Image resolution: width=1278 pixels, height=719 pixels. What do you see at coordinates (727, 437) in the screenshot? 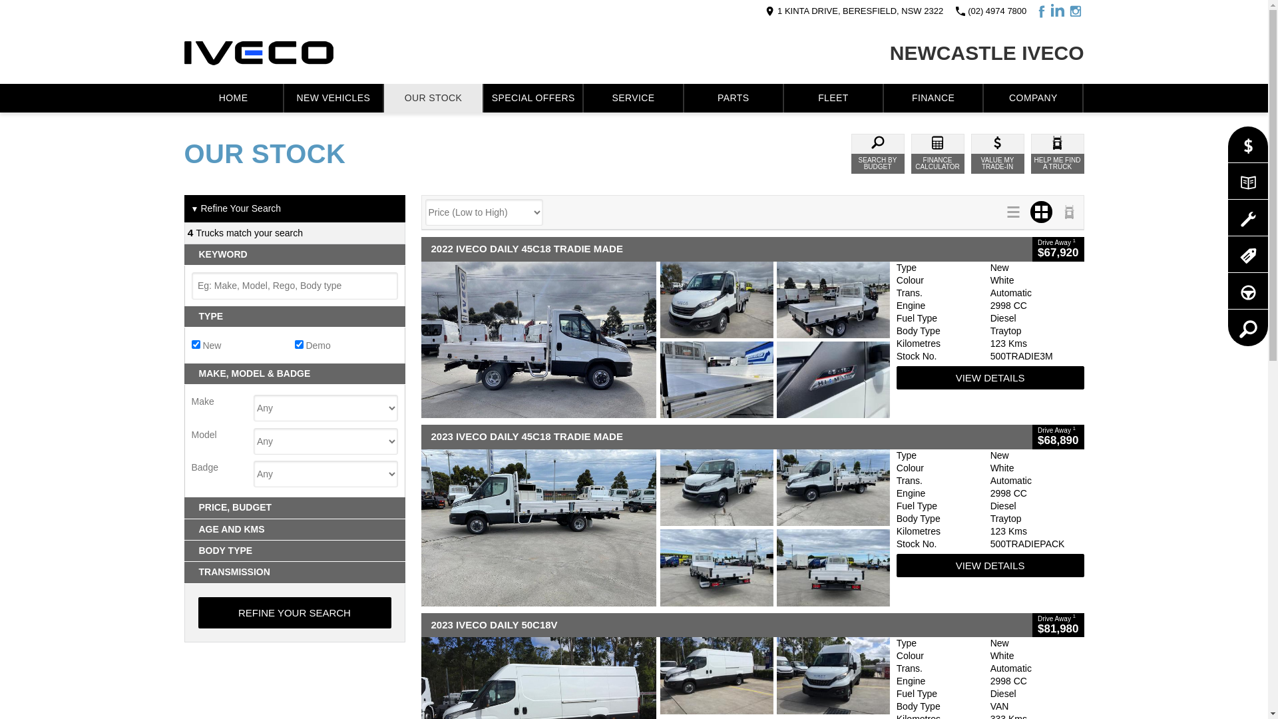
I see `2023 IVECO DAILY 45C18 TRADIE MADE` at bounding box center [727, 437].